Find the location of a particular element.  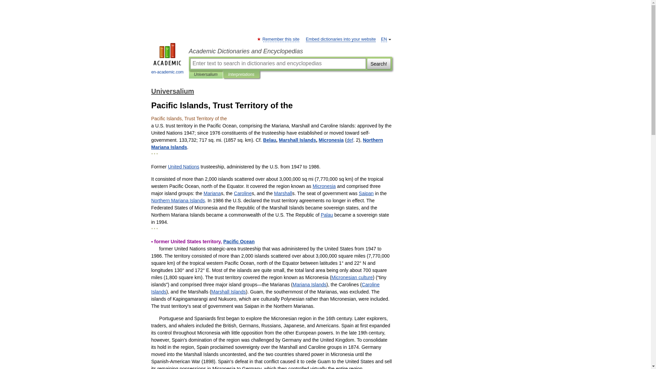

Micronesian culture is located at coordinates (352, 277).